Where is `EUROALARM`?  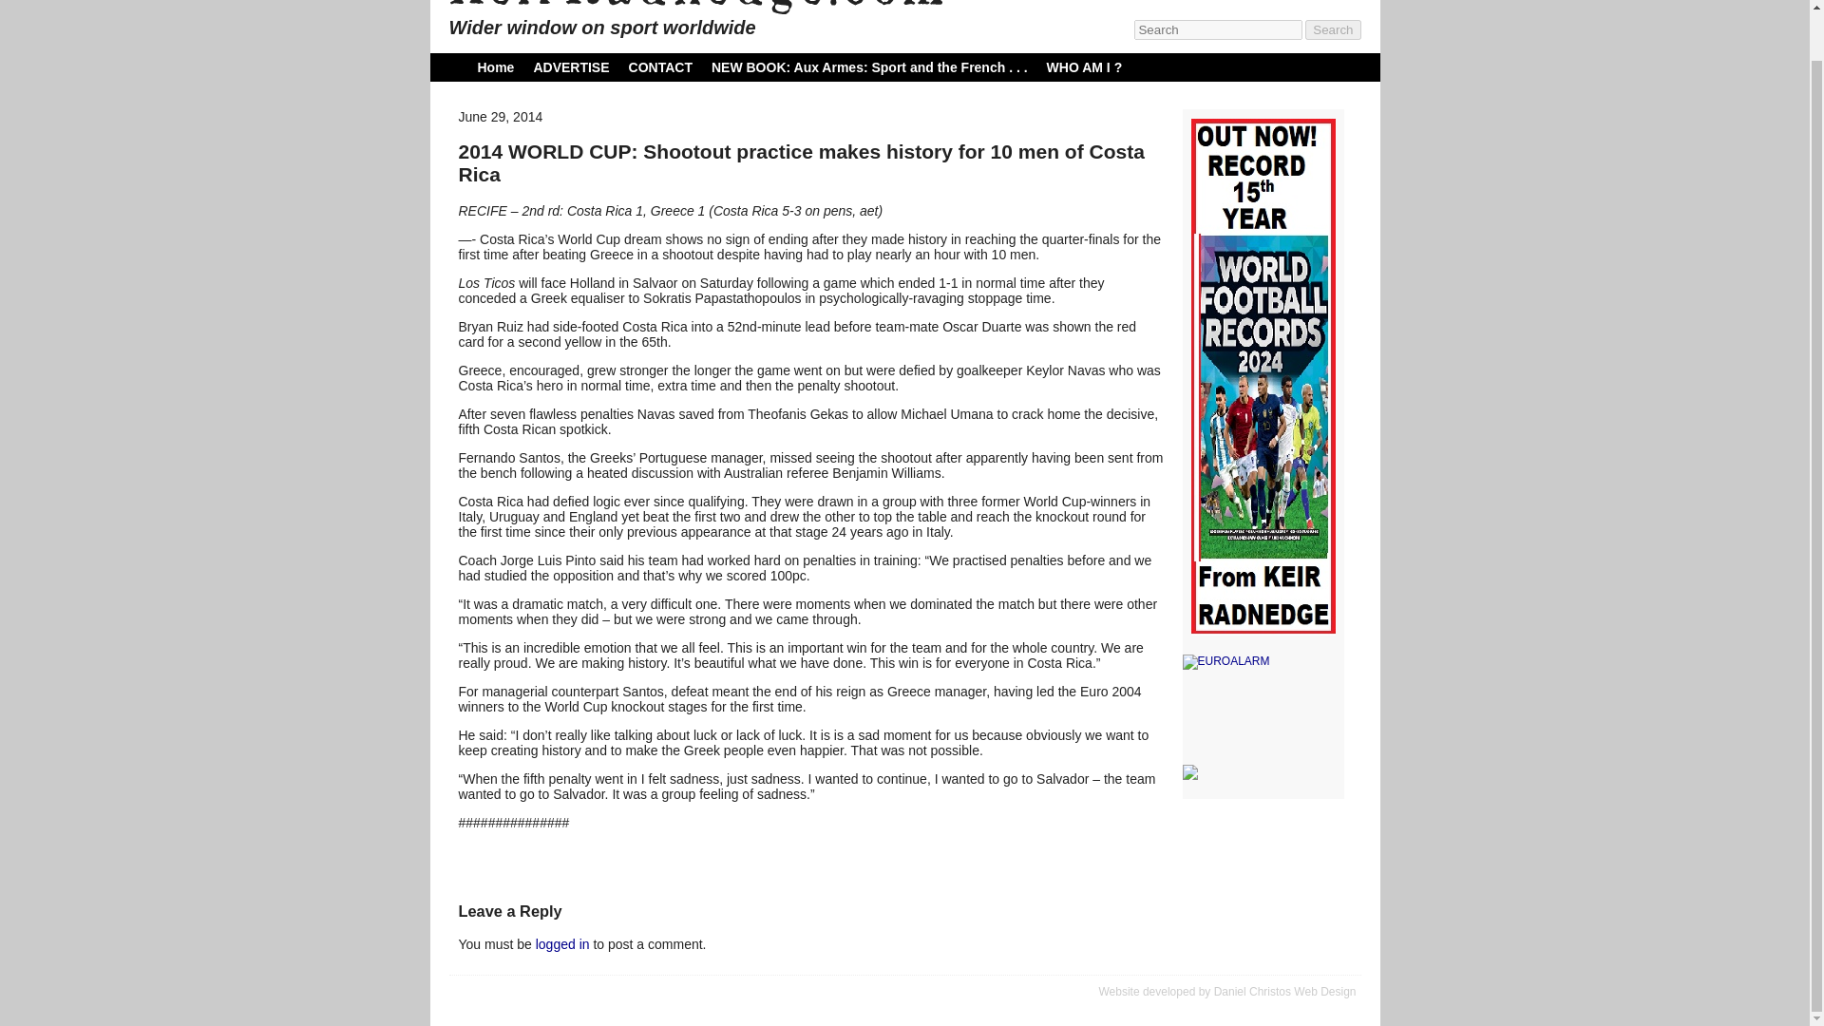
EUROALARM is located at coordinates (1262, 662).